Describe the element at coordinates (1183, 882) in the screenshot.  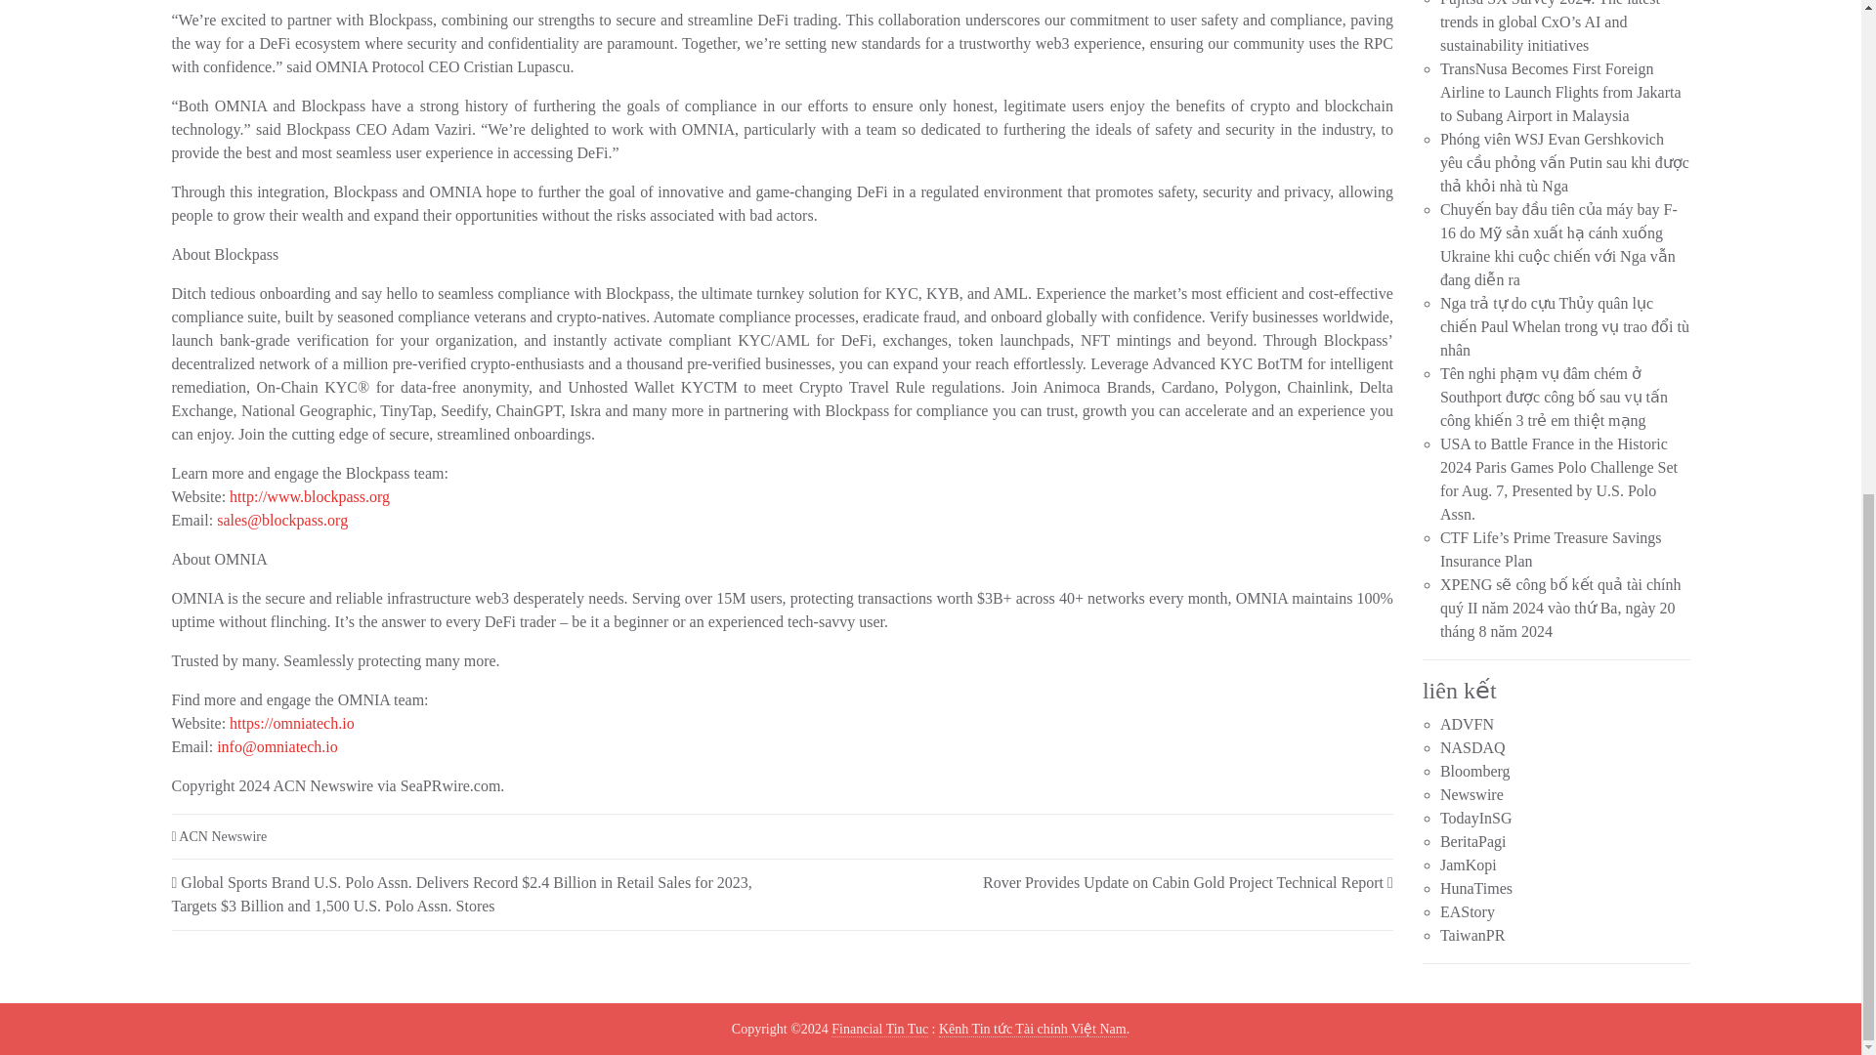
I see `Rover Provides Update on Cabin Gold Project Technical Report` at that location.